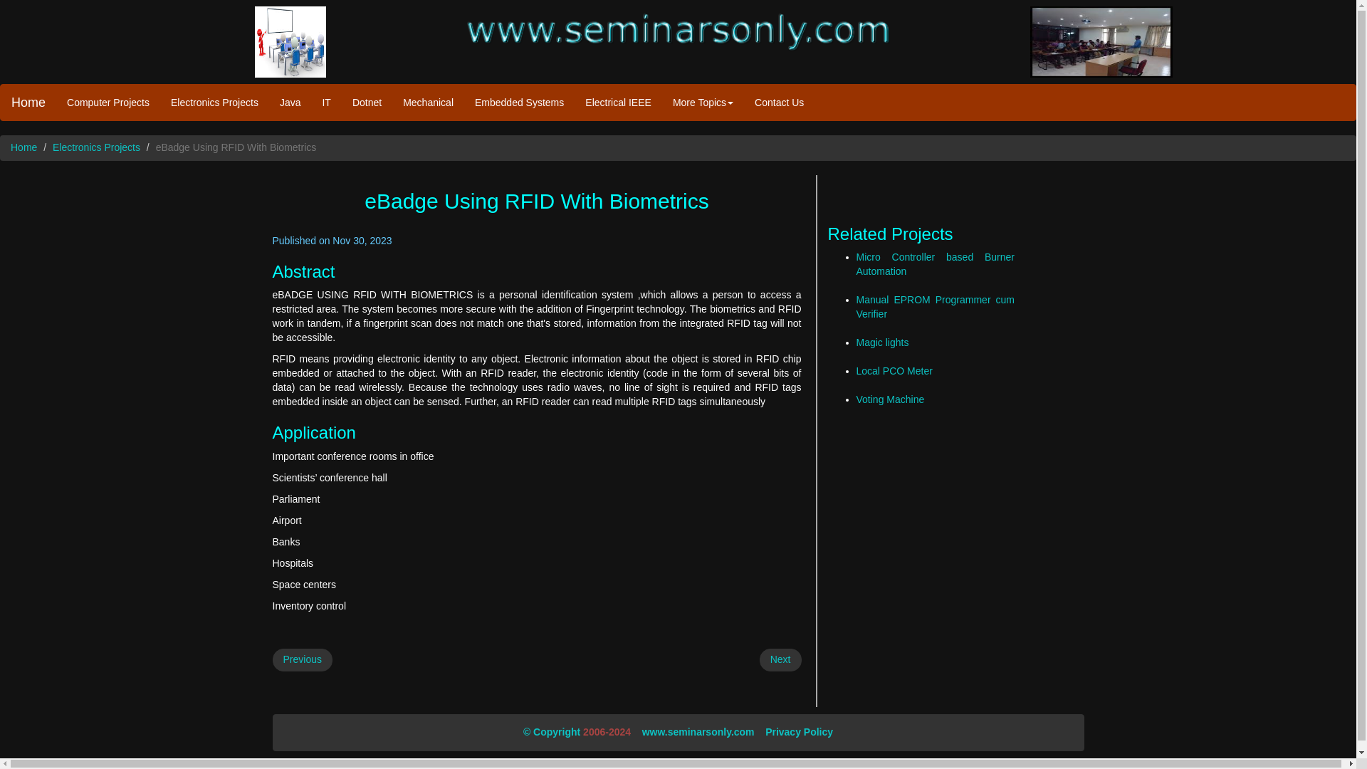  What do you see at coordinates (97, 147) in the screenshot?
I see `Electronics Projects` at bounding box center [97, 147].